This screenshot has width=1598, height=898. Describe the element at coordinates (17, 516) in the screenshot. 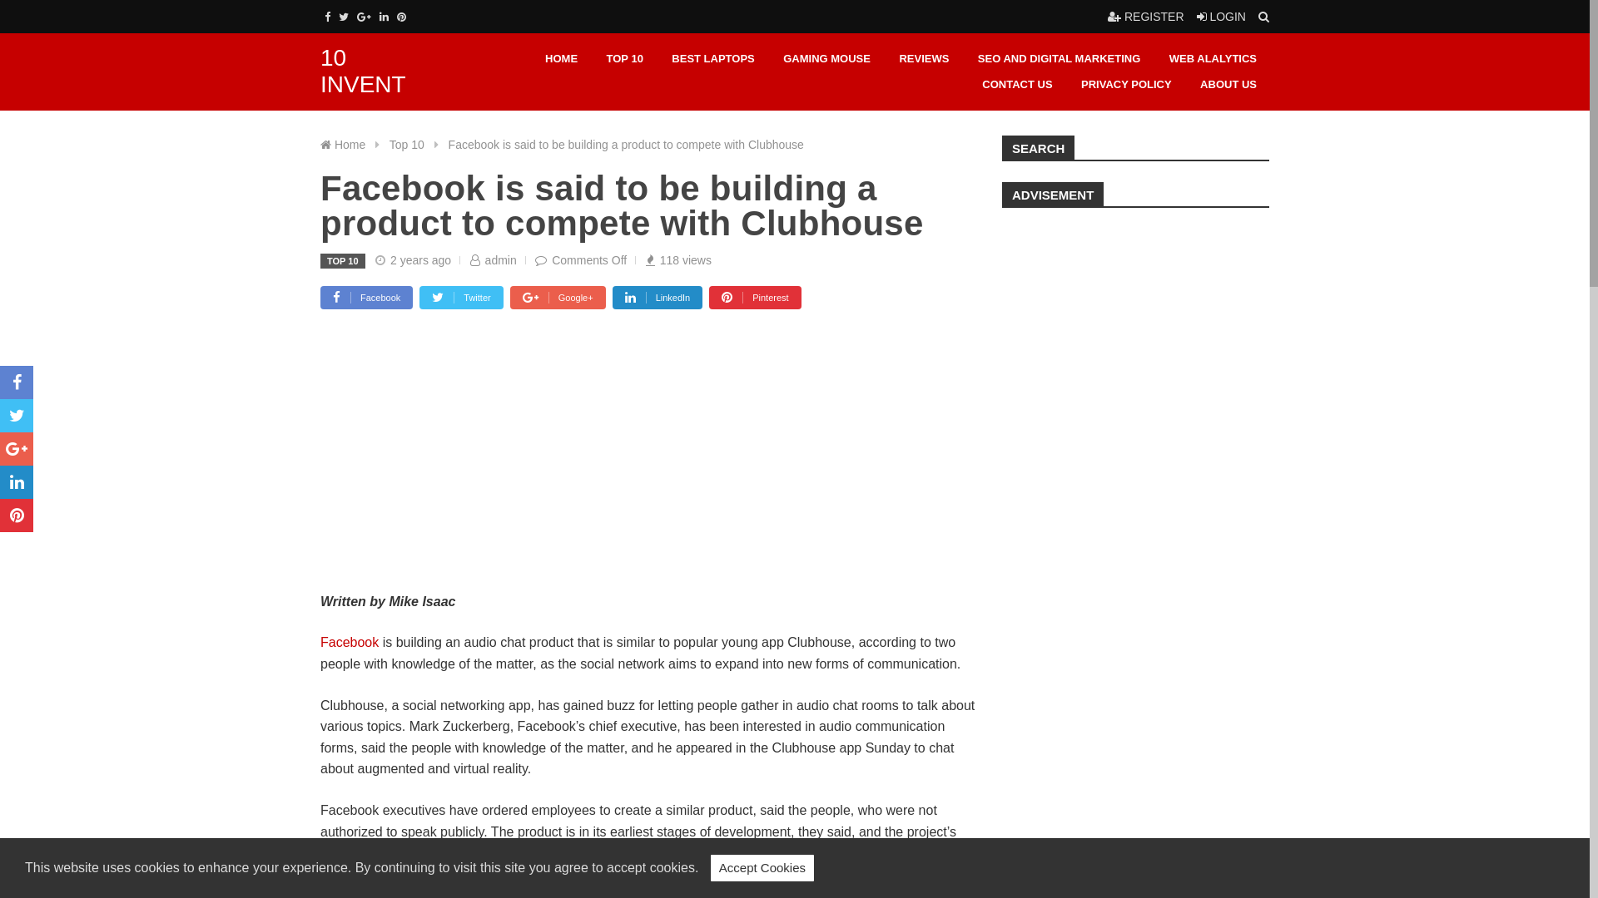

I see `Share on Pinterest` at that location.